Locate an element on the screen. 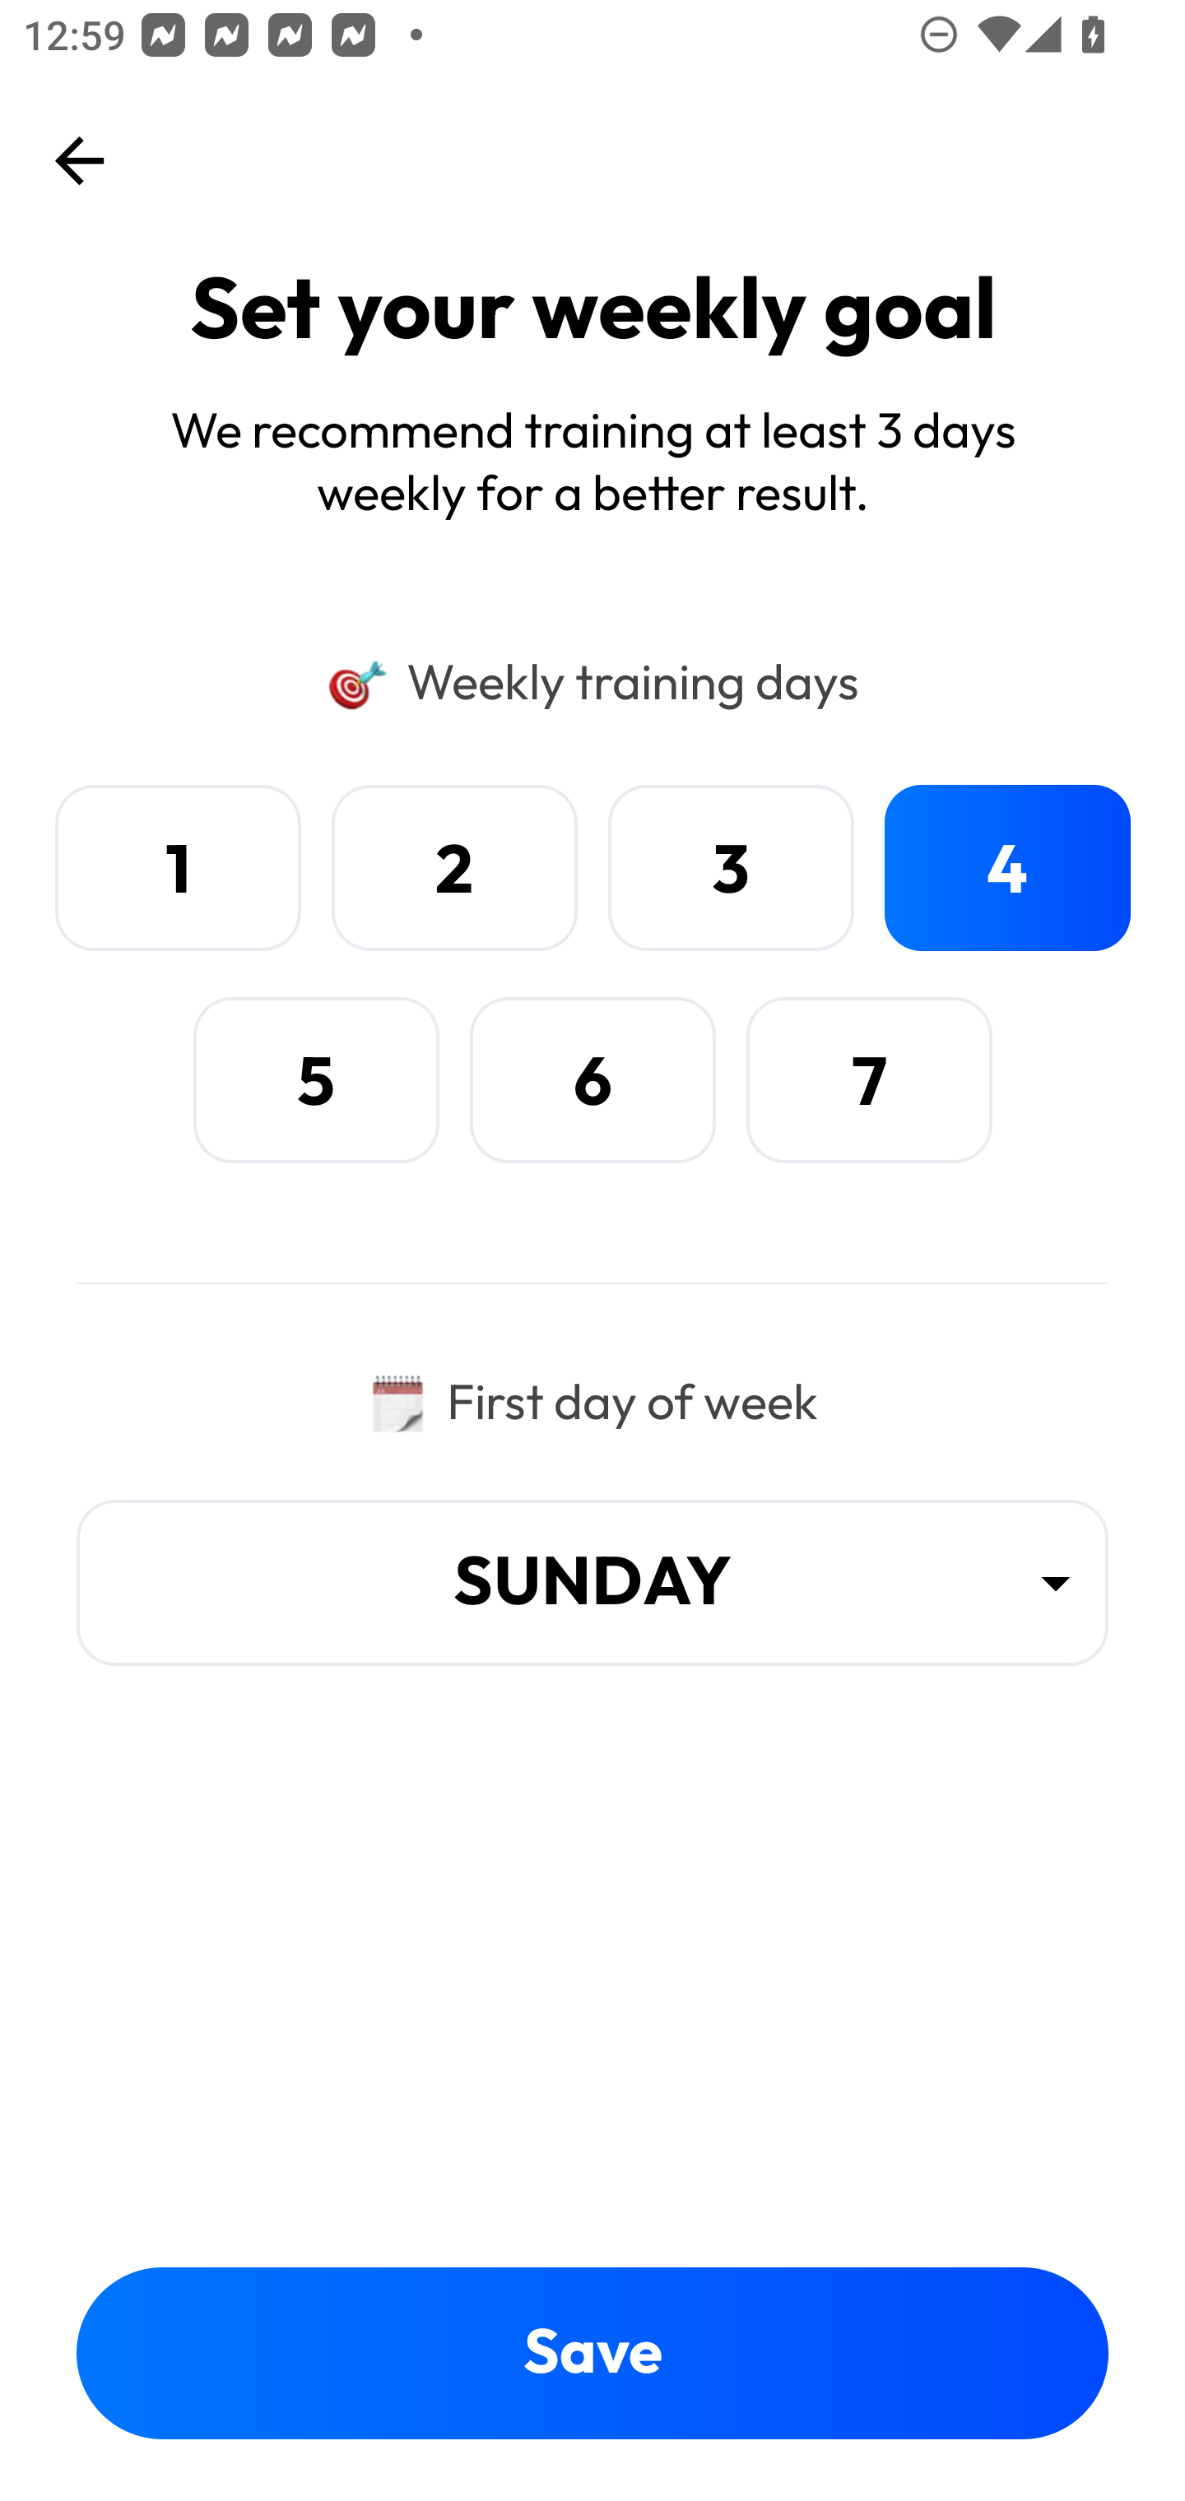 The height and width of the screenshot is (2501, 1185). 7 is located at coordinates (869, 1079).